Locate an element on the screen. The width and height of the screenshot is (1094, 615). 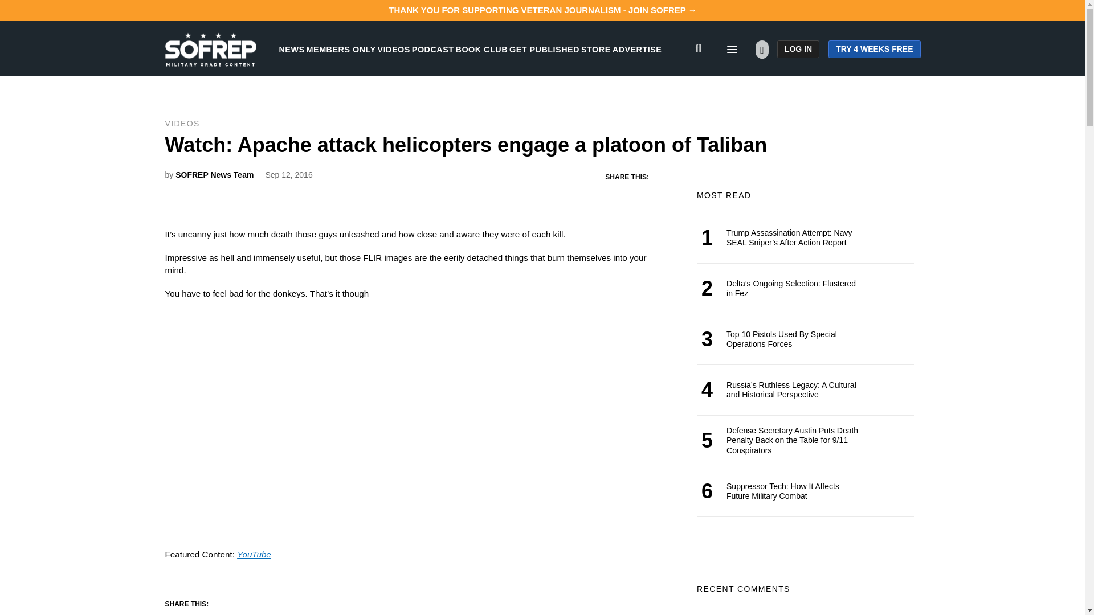
TRY 4 WEEKS FREE is located at coordinates (874, 49).